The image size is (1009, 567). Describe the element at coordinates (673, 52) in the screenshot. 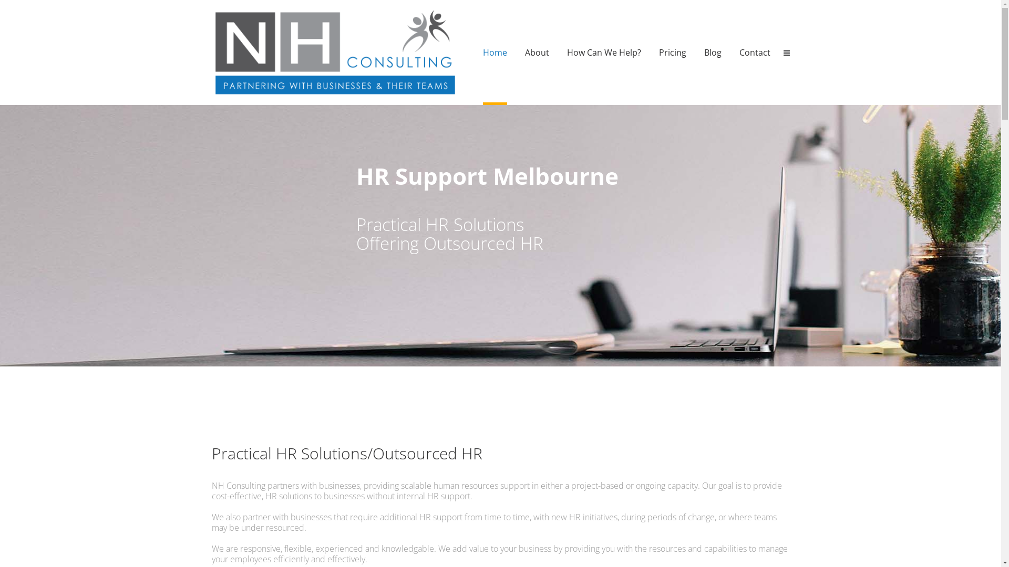

I see `Pricing` at that location.